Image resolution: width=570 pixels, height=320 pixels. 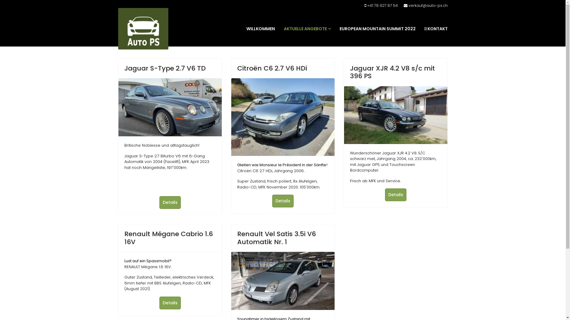 What do you see at coordinates (283, 201) in the screenshot?
I see `Details` at bounding box center [283, 201].